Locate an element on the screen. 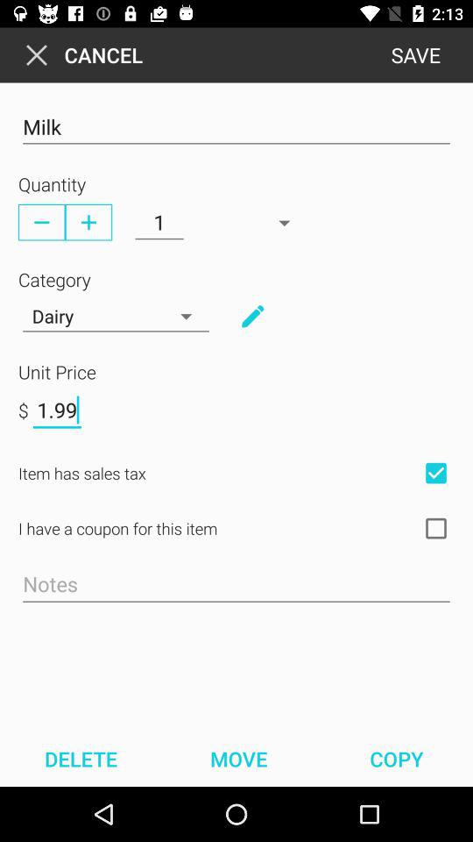 Image resolution: width=473 pixels, height=842 pixels. add quantity is located at coordinates (88, 222).